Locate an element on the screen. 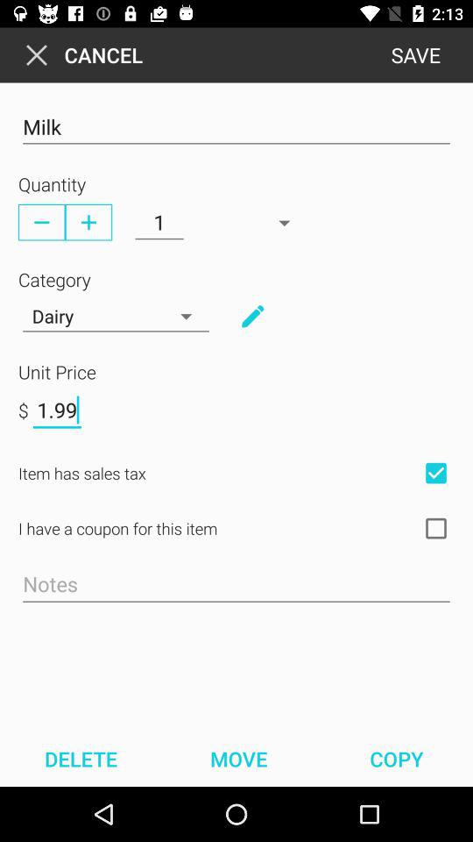 Image resolution: width=473 pixels, height=842 pixels. add quantity is located at coordinates (88, 222).